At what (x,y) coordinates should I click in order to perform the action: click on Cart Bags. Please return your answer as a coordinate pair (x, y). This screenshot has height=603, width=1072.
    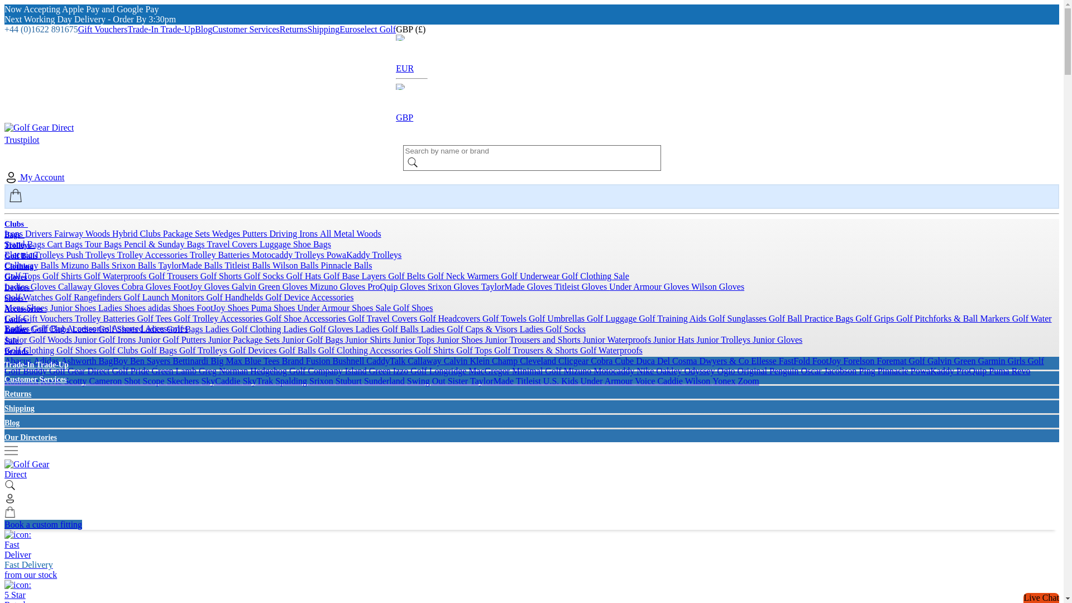
    Looking at the image, I should click on (66, 244).